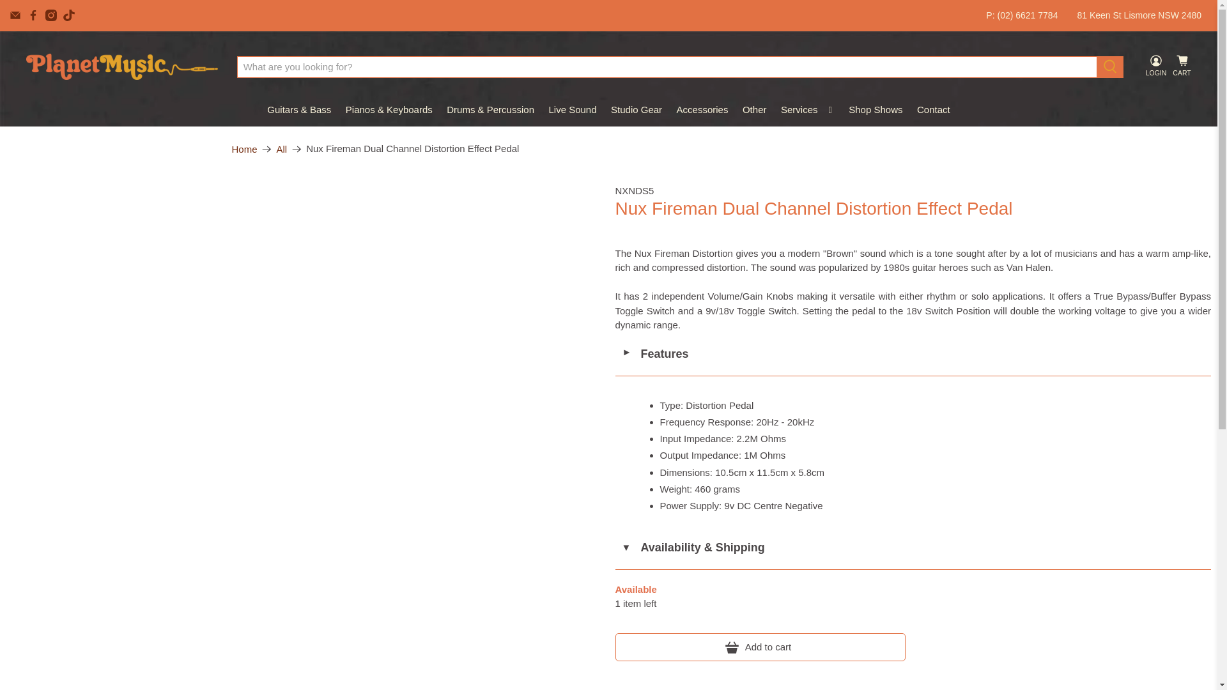 This screenshot has width=1227, height=690. Describe the element at coordinates (876, 110) in the screenshot. I see `Shop Shows` at that location.